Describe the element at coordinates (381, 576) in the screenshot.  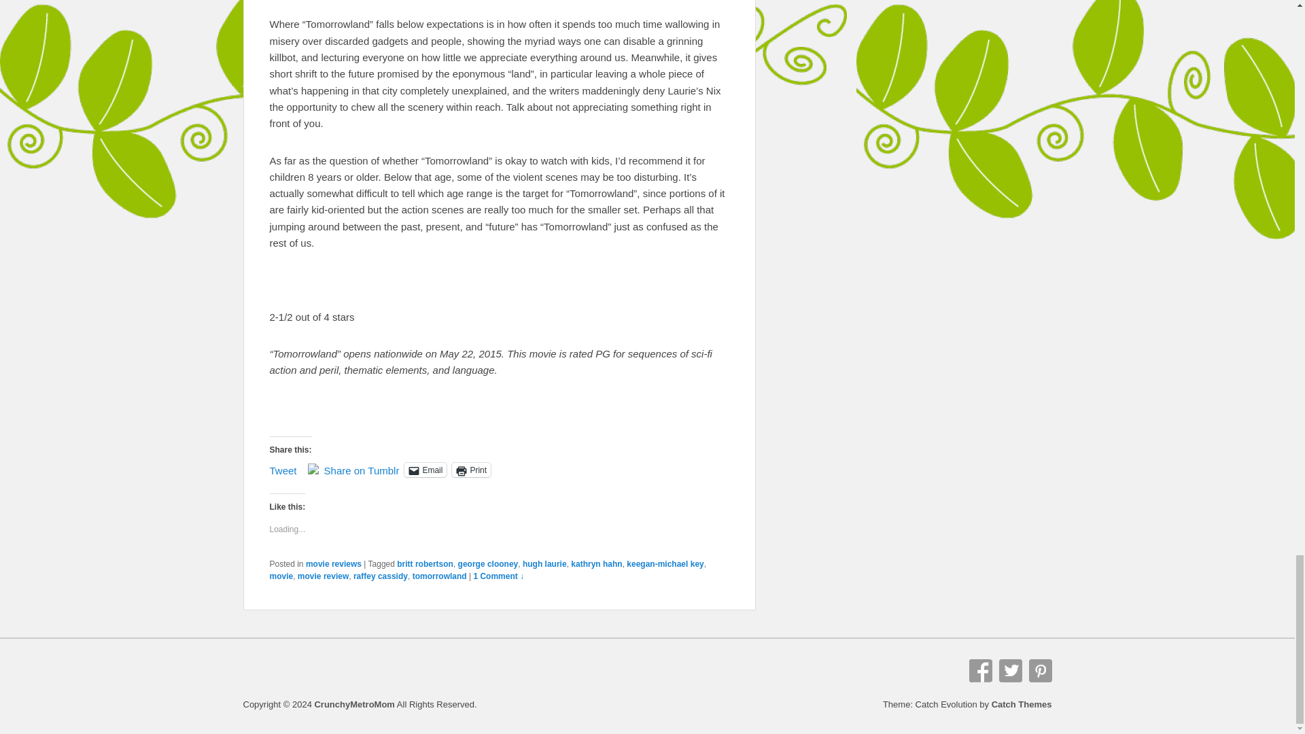
I see `raffey cassidy` at that location.